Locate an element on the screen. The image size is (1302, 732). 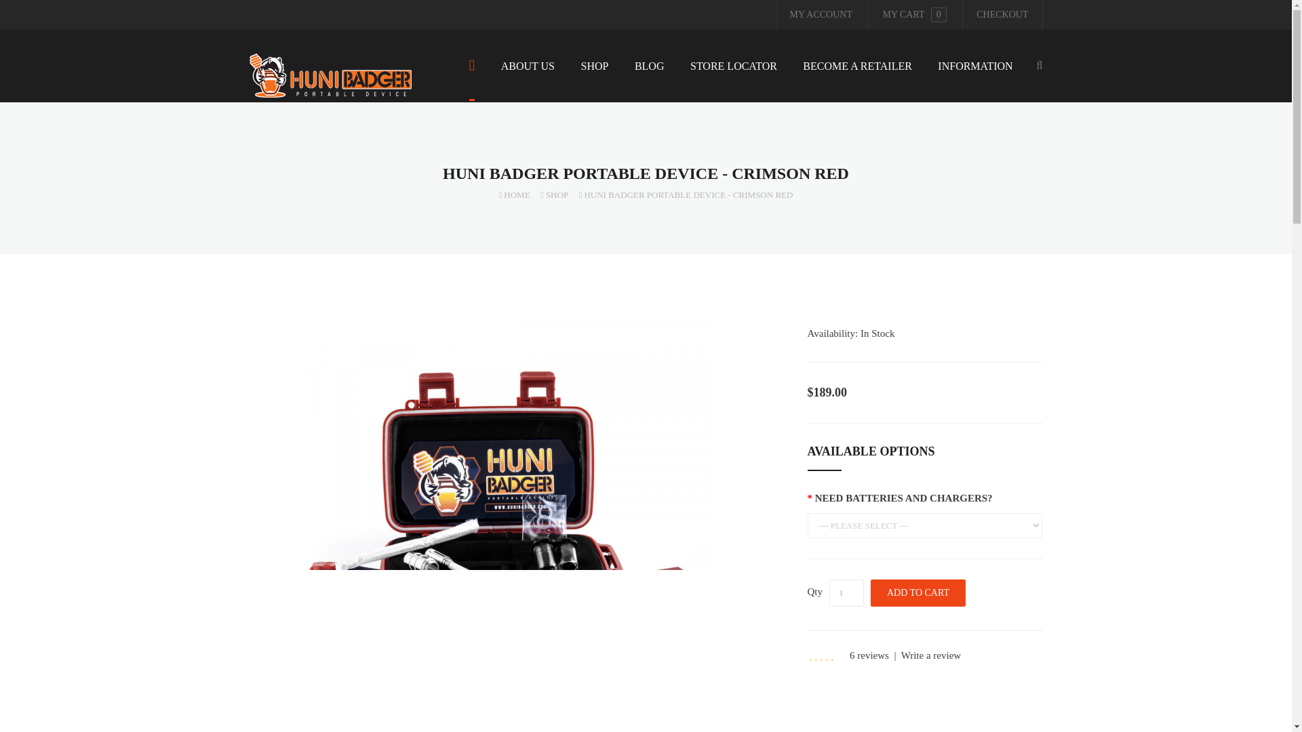
MY CART 0 is located at coordinates (914, 15).